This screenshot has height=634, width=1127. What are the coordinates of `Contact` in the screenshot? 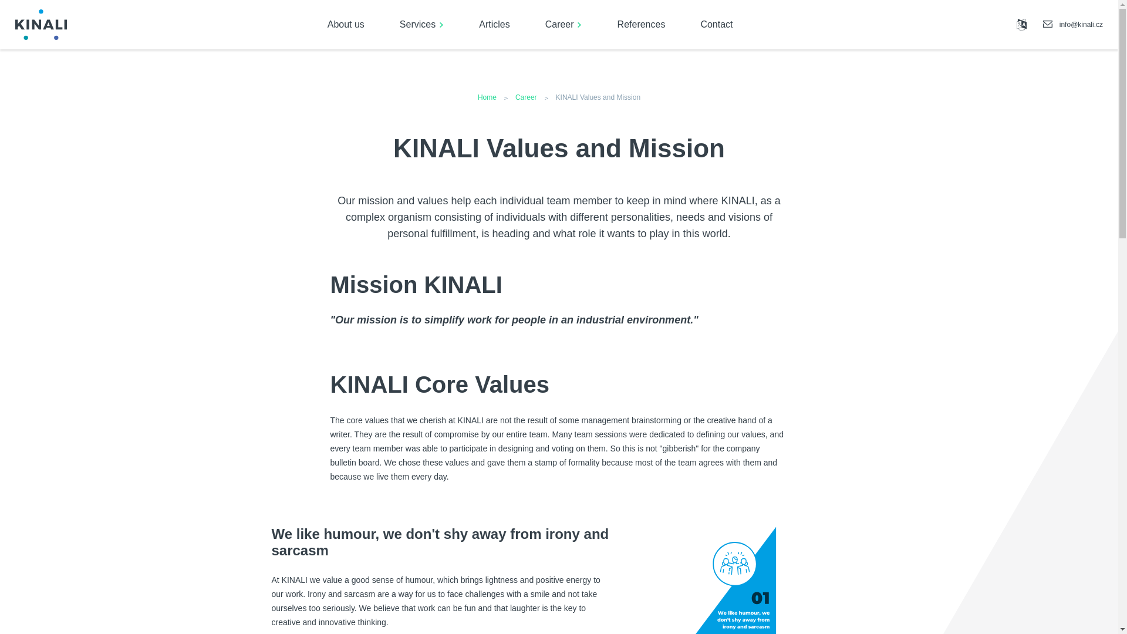 It's located at (716, 25).